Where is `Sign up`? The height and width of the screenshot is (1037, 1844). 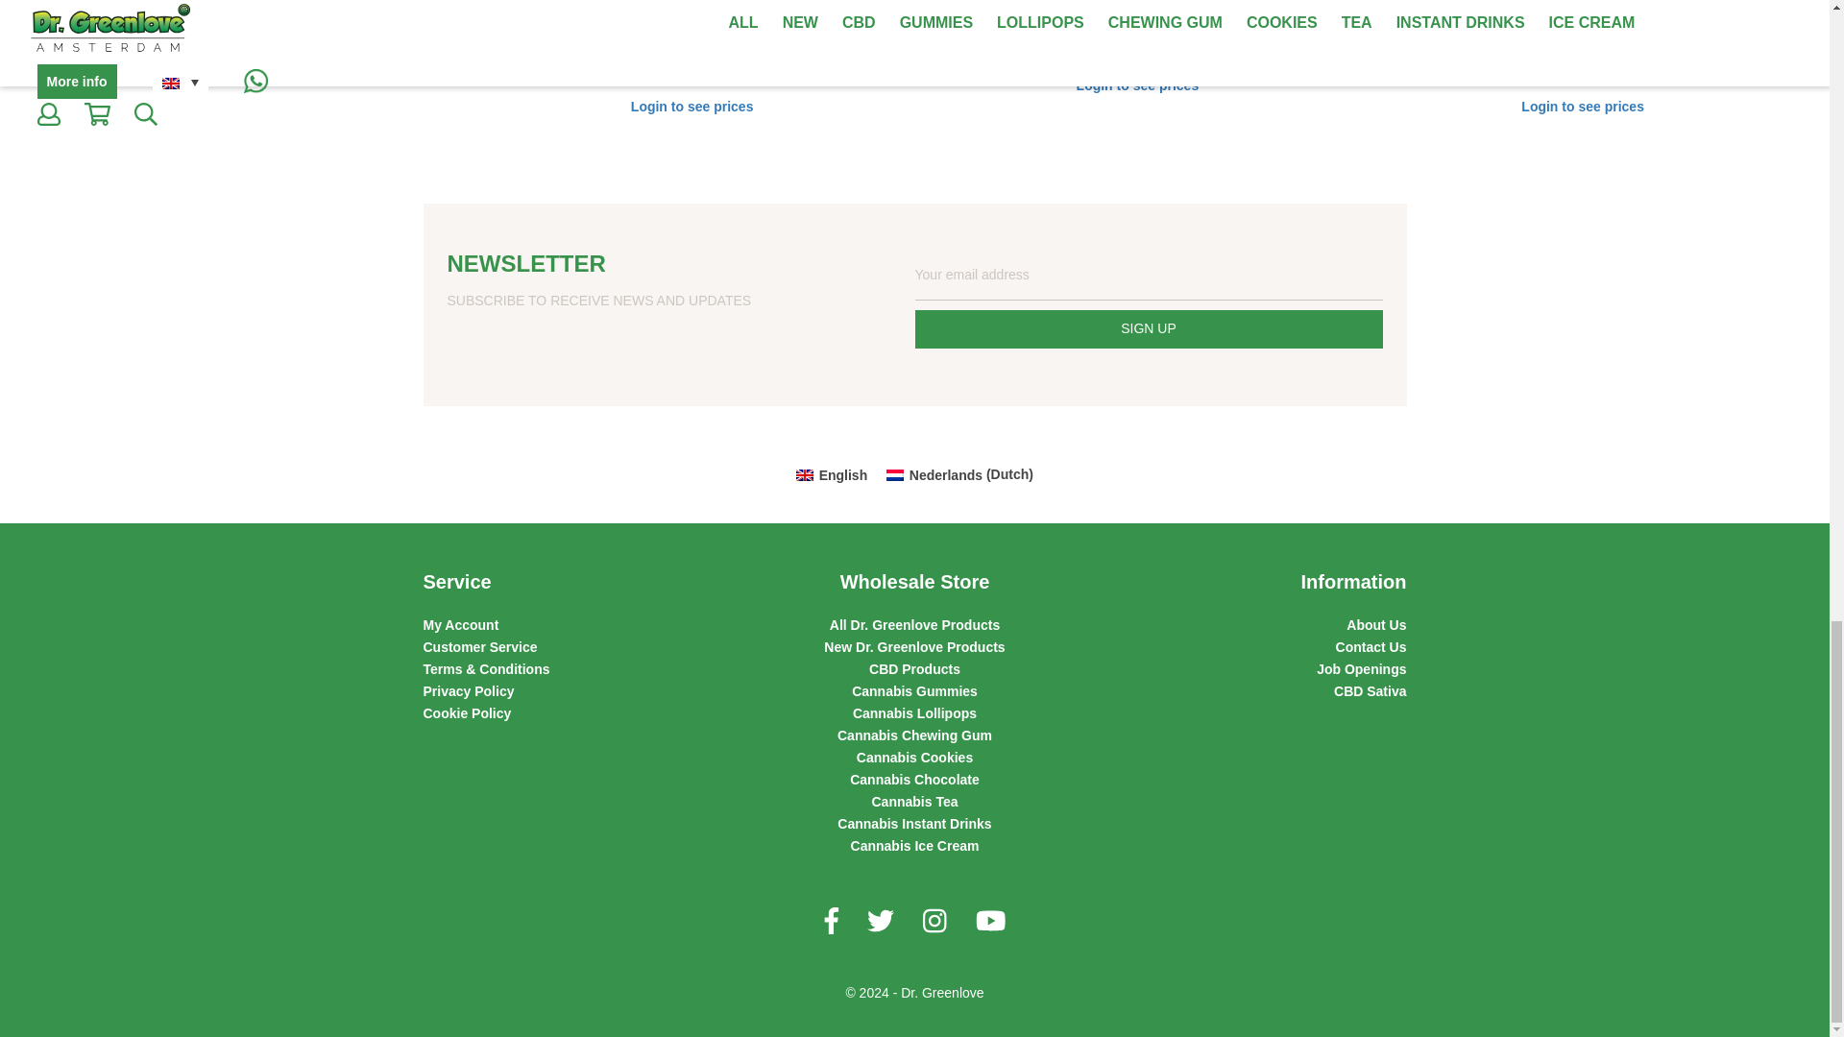 Sign up is located at coordinates (1148, 328).